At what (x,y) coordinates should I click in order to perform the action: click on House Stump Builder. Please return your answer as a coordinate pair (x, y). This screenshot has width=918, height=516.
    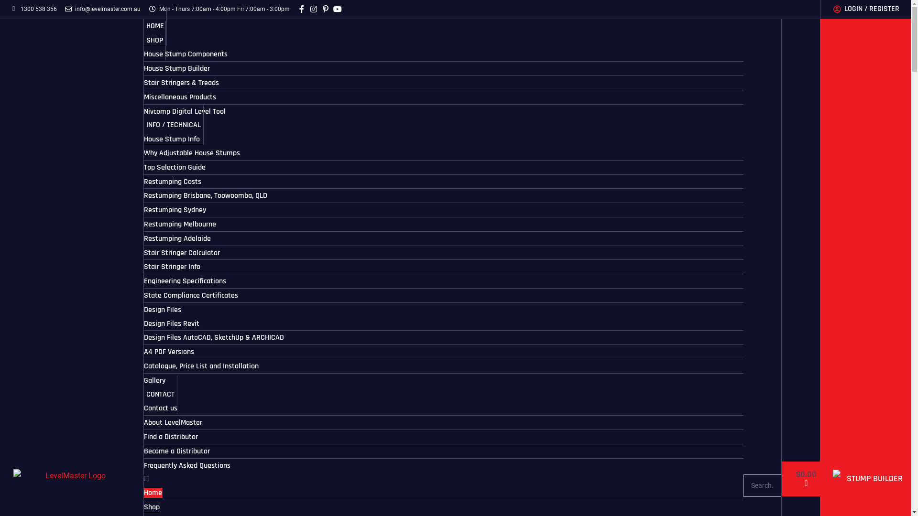
    Looking at the image, I should click on (177, 69).